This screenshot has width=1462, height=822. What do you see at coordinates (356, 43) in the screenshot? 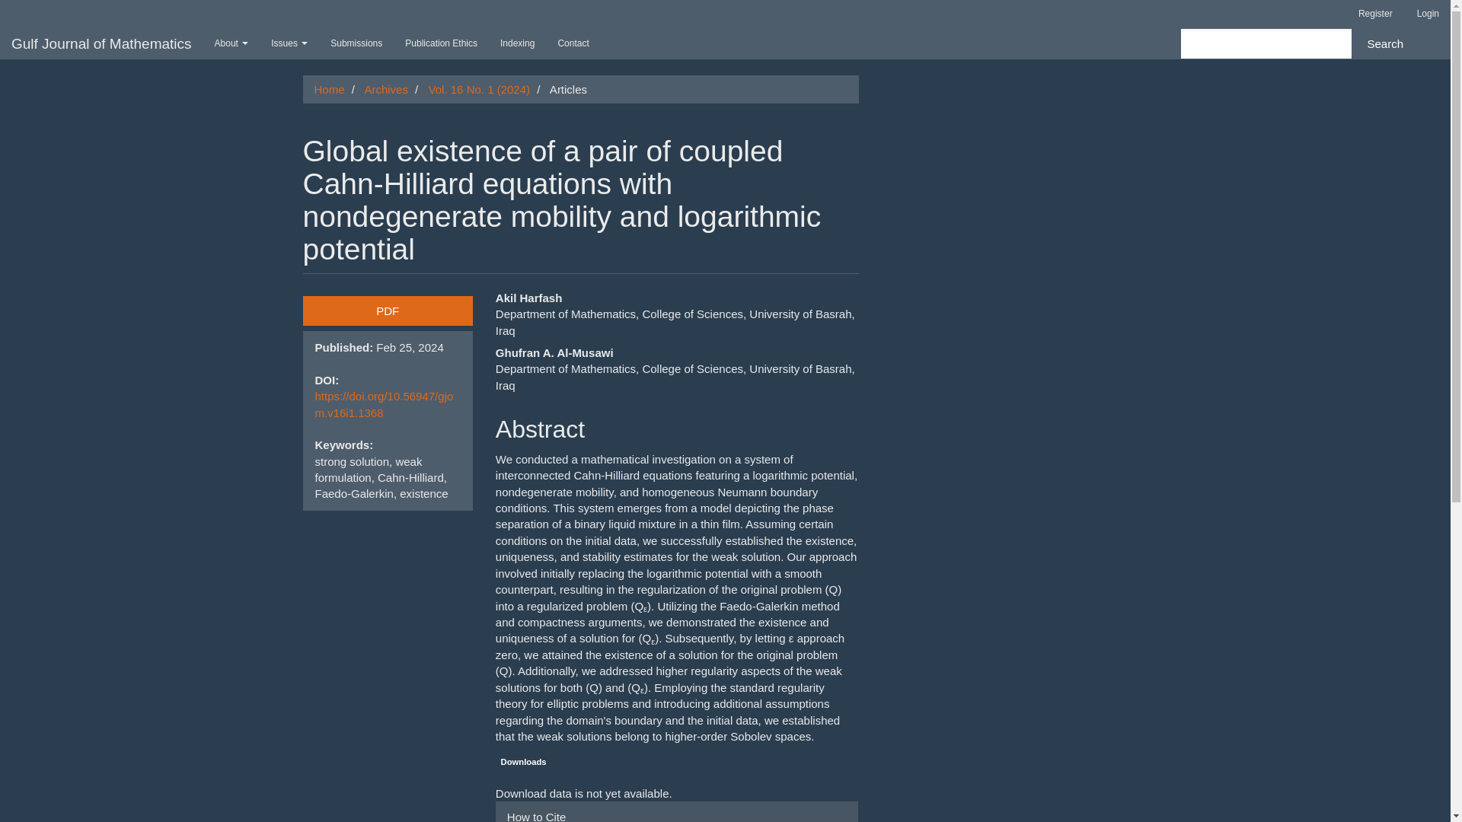
I see `Submissions` at bounding box center [356, 43].